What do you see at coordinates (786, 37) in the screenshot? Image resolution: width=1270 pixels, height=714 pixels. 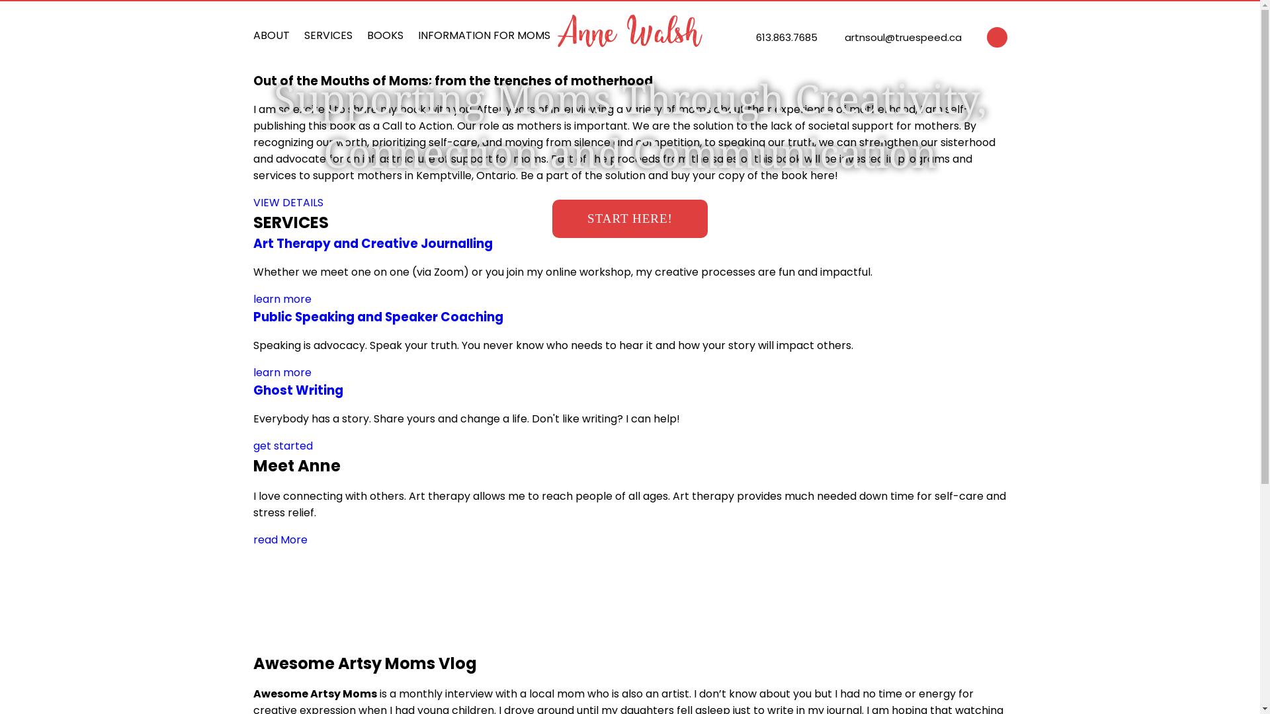 I see `613.863.7685` at bounding box center [786, 37].